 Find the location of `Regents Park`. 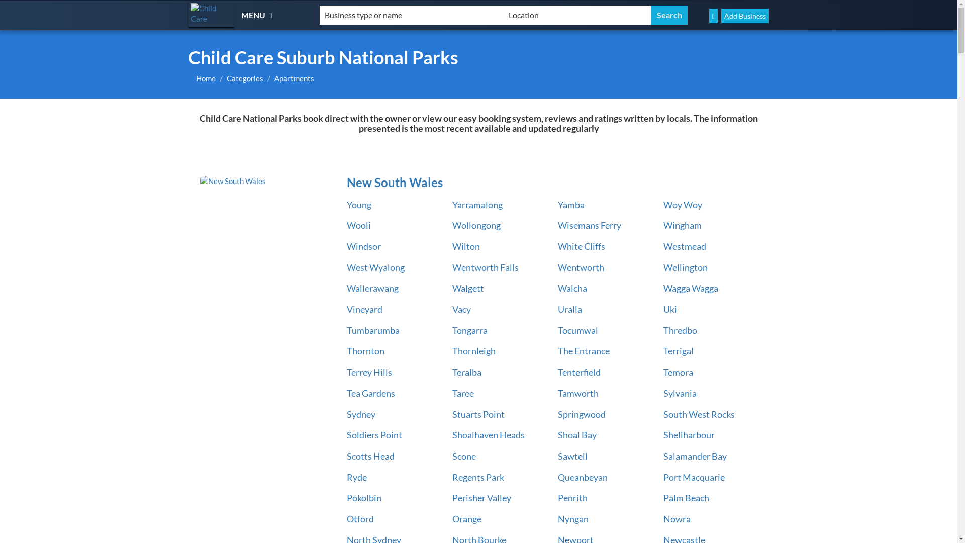

Regents Park is located at coordinates (478, 477).